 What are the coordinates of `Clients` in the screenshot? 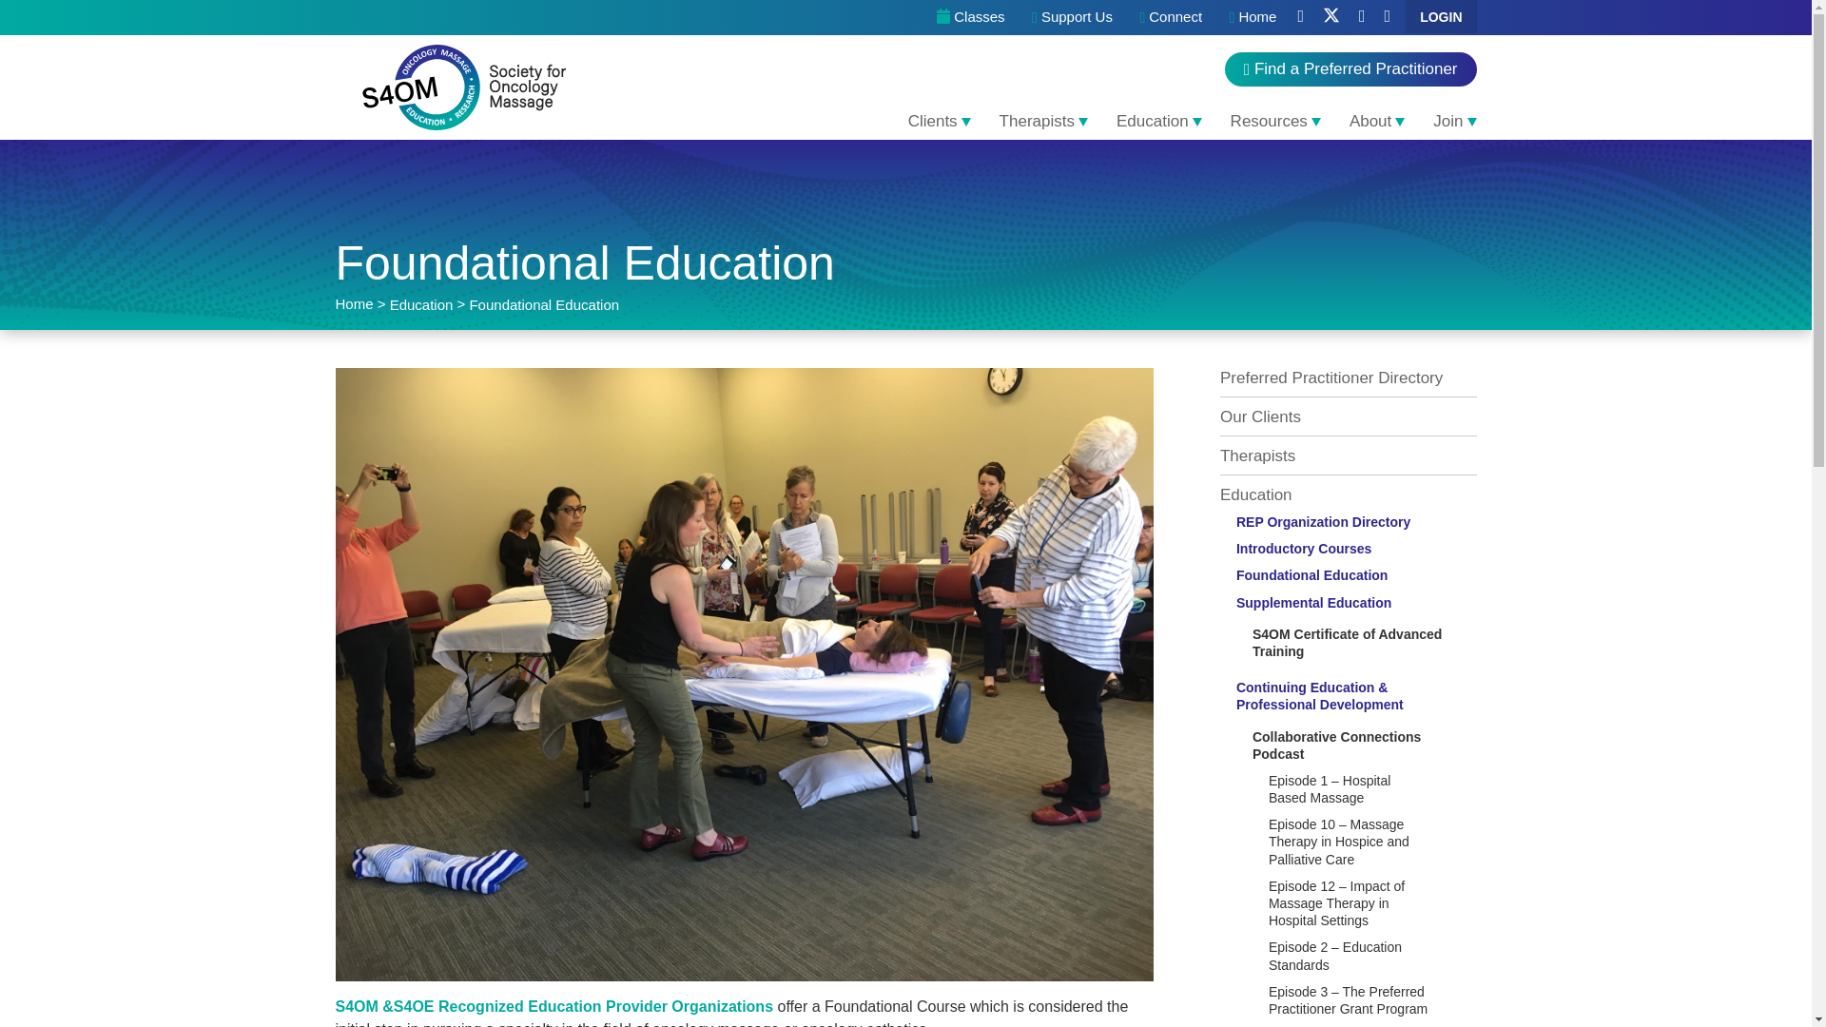 It's located at (940, 120).